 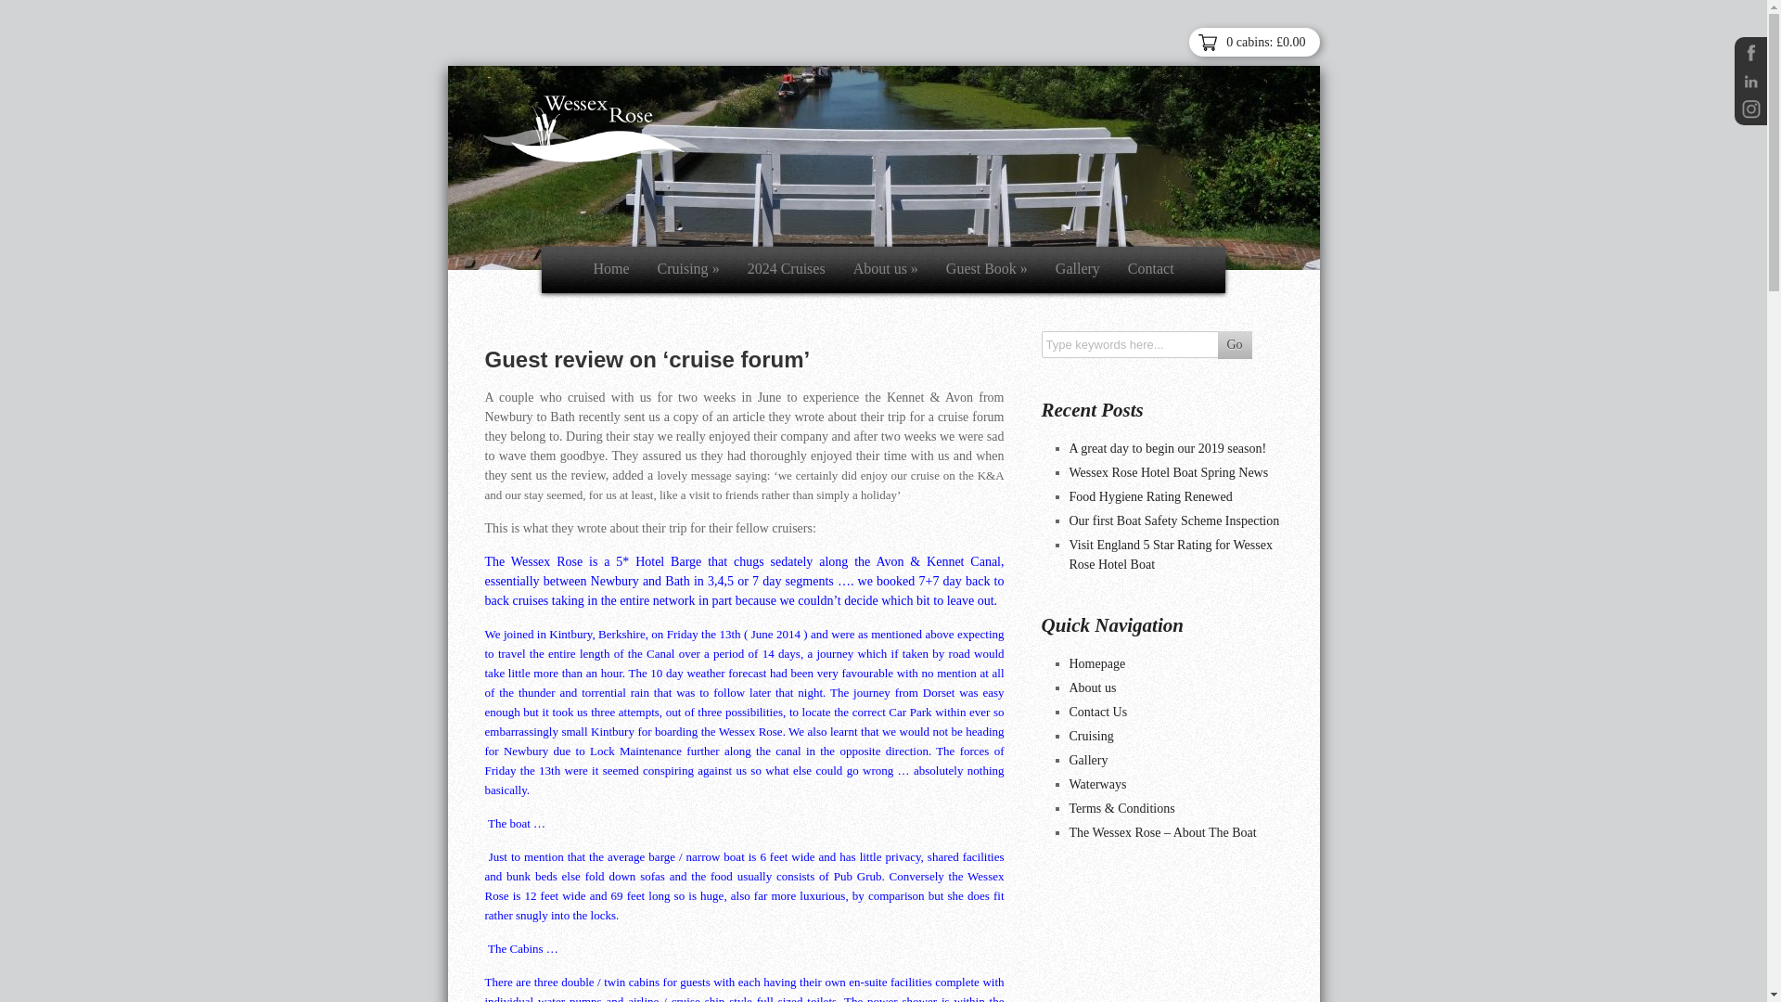 What do you see at coordinates (1169, 473) in the screenshot?
I see `Wessex Rose Hotel Boat Spring News` at bounding box center [1169, 473].